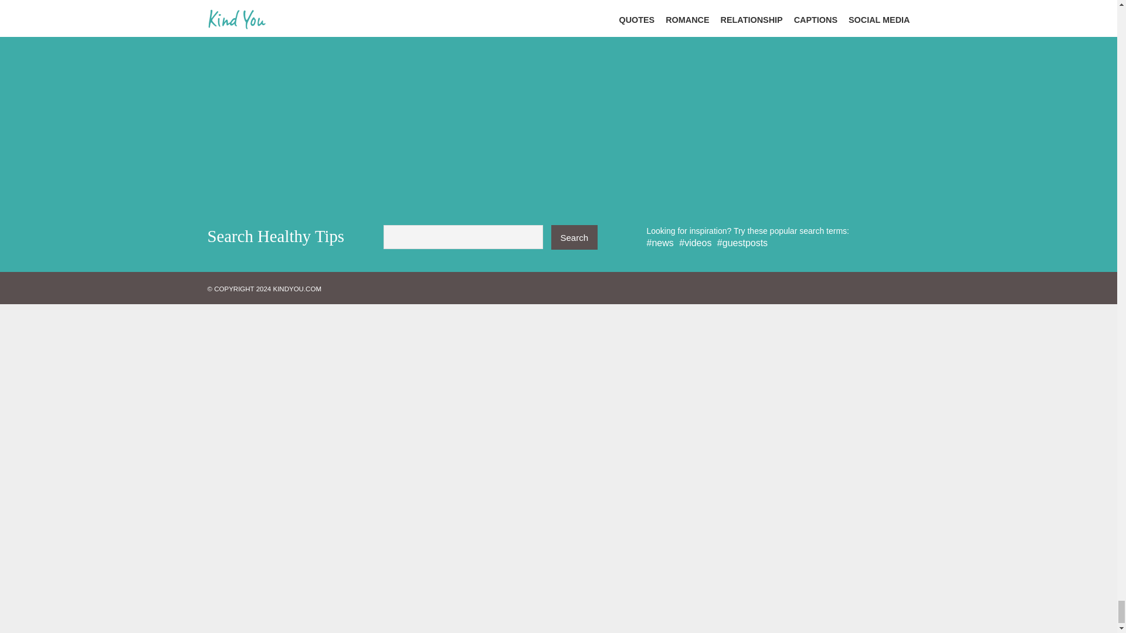  Describe the element at coordinates (575, 237) in the screenshot. I see `Search` at that location.